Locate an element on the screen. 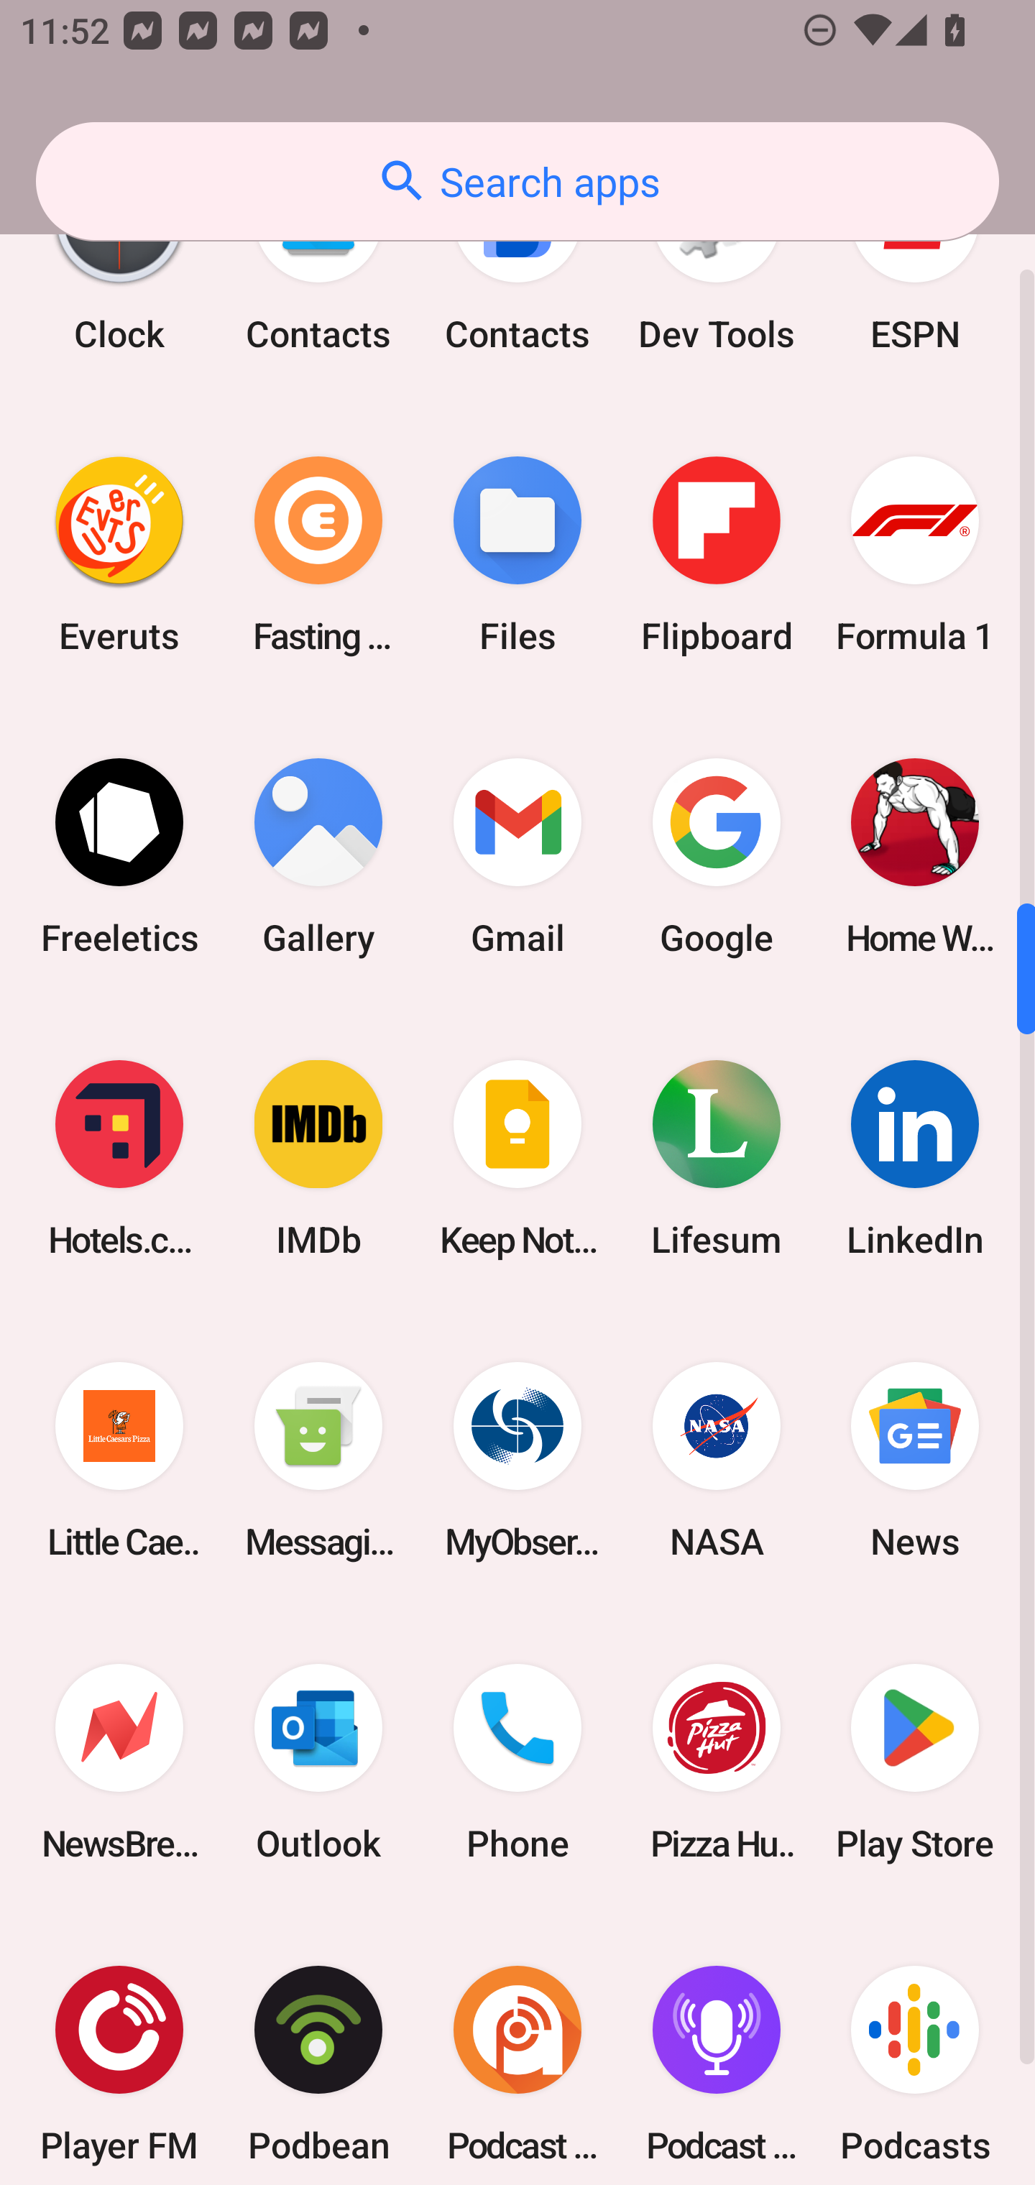  Everuts is located at coordinates (119, 555).